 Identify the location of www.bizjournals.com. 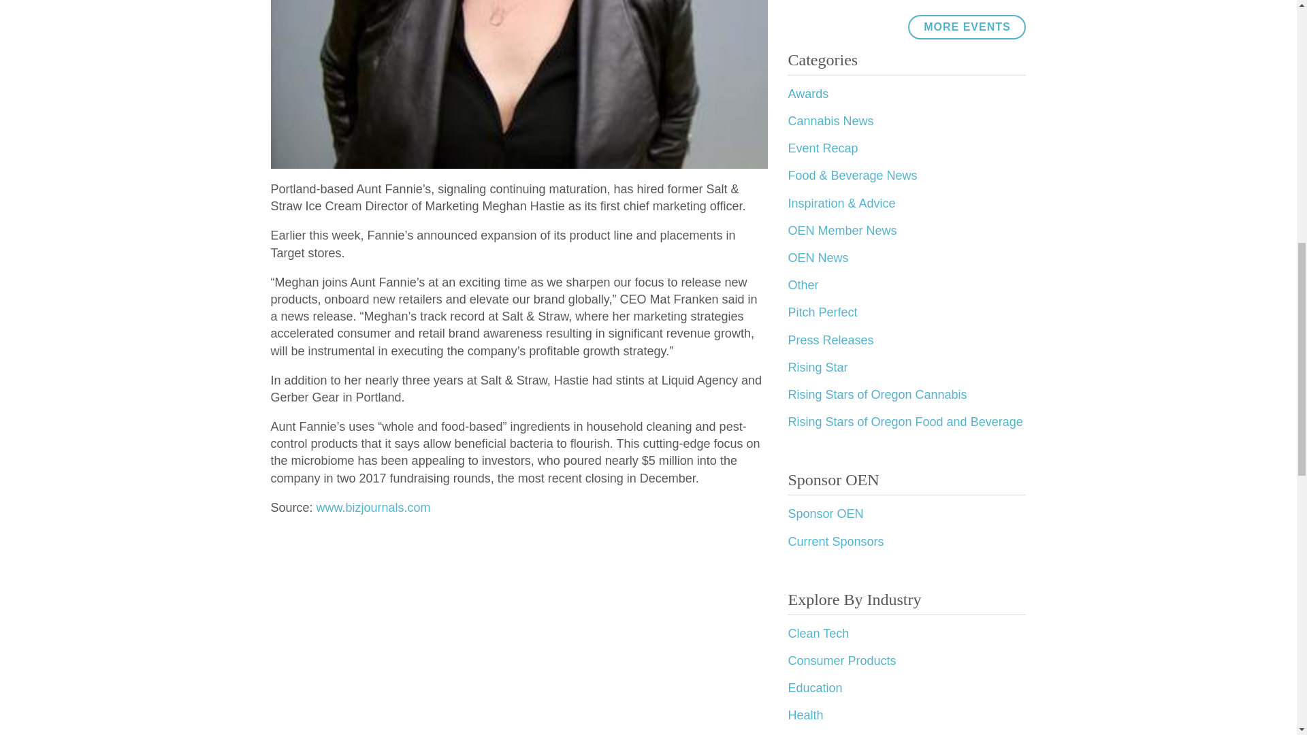
(373, 508).